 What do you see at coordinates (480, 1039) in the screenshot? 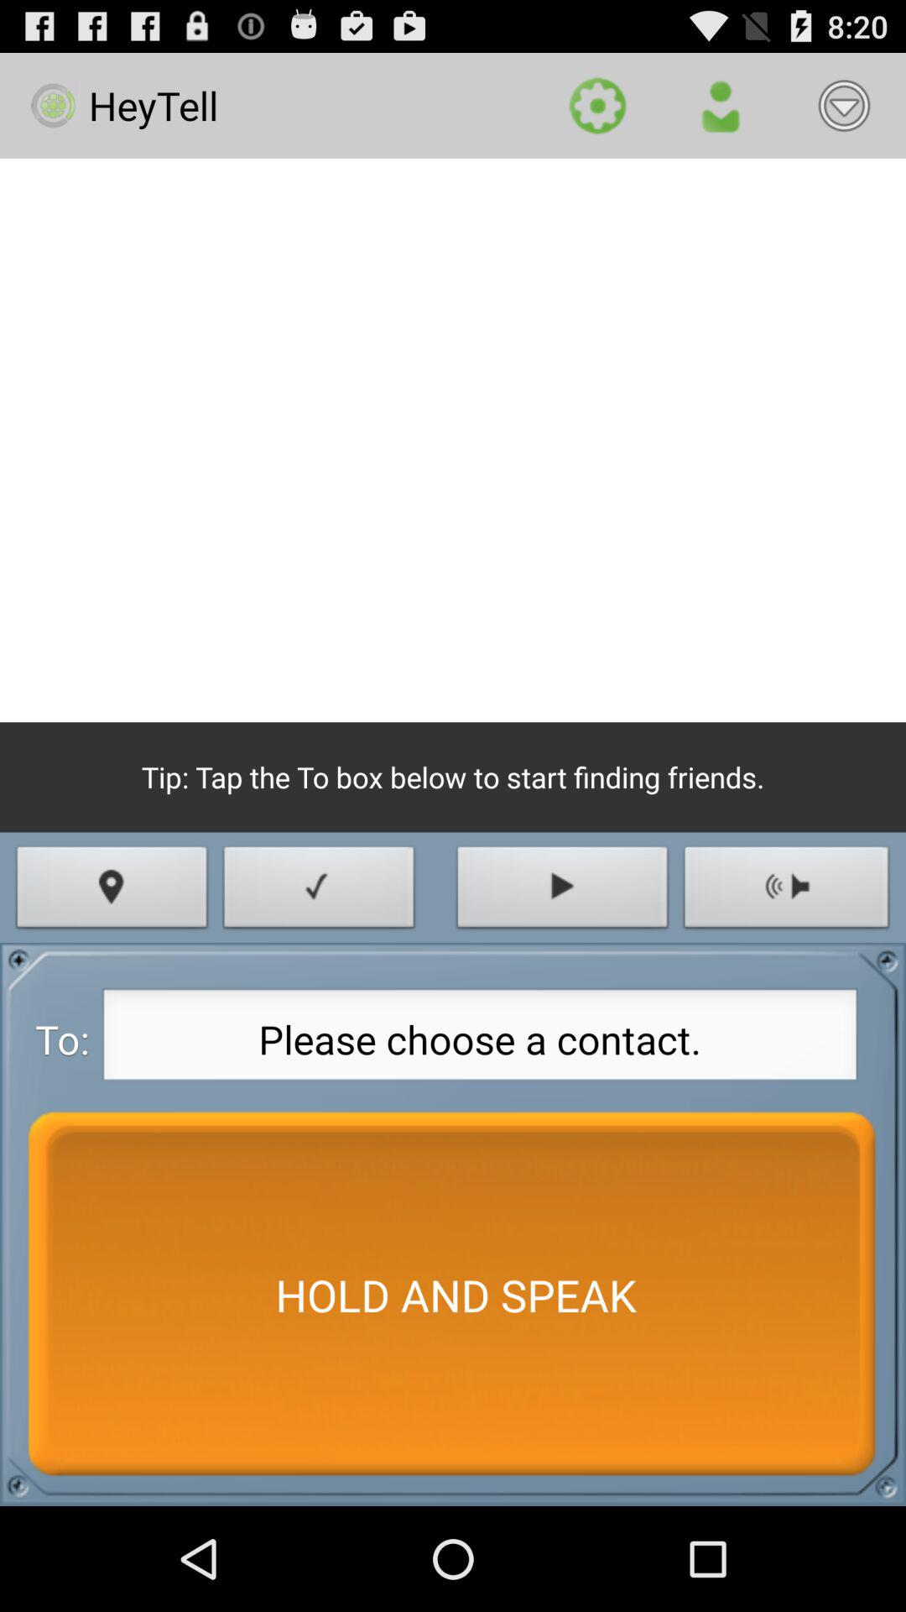
I see `swipe to the please choose a app` at bounding box center [480, 1039].